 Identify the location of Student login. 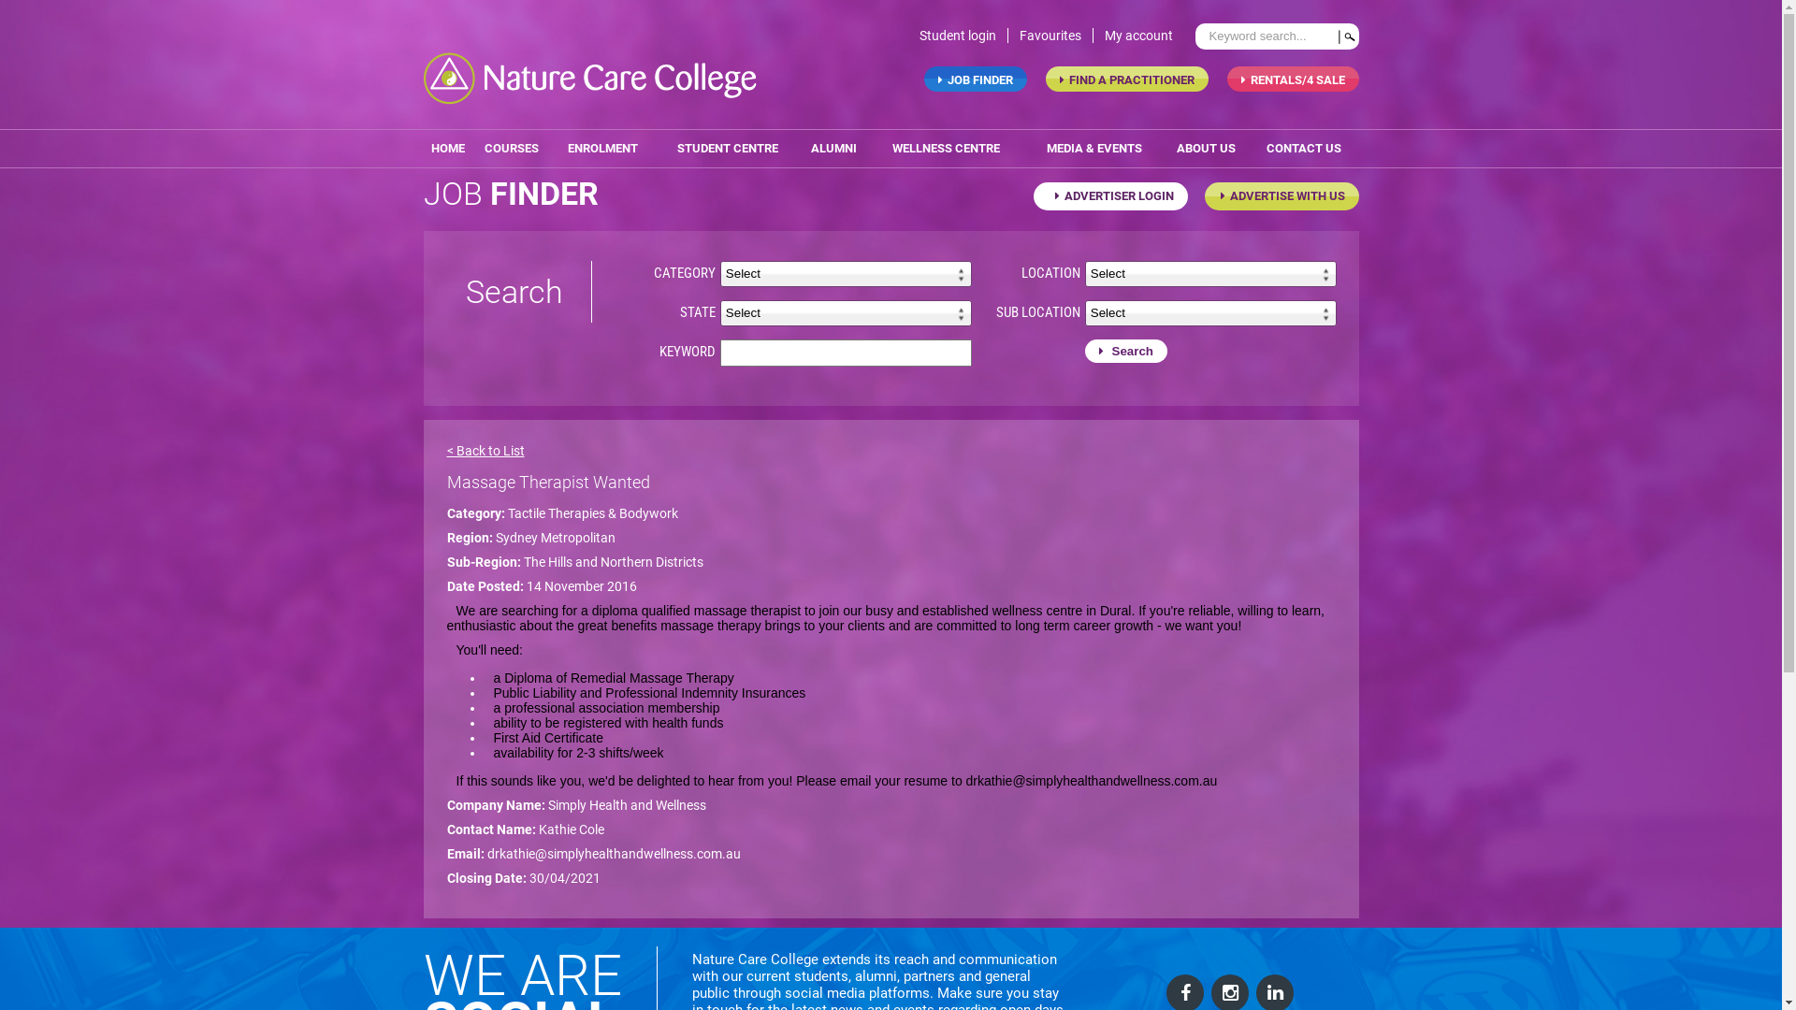
(963, 36).